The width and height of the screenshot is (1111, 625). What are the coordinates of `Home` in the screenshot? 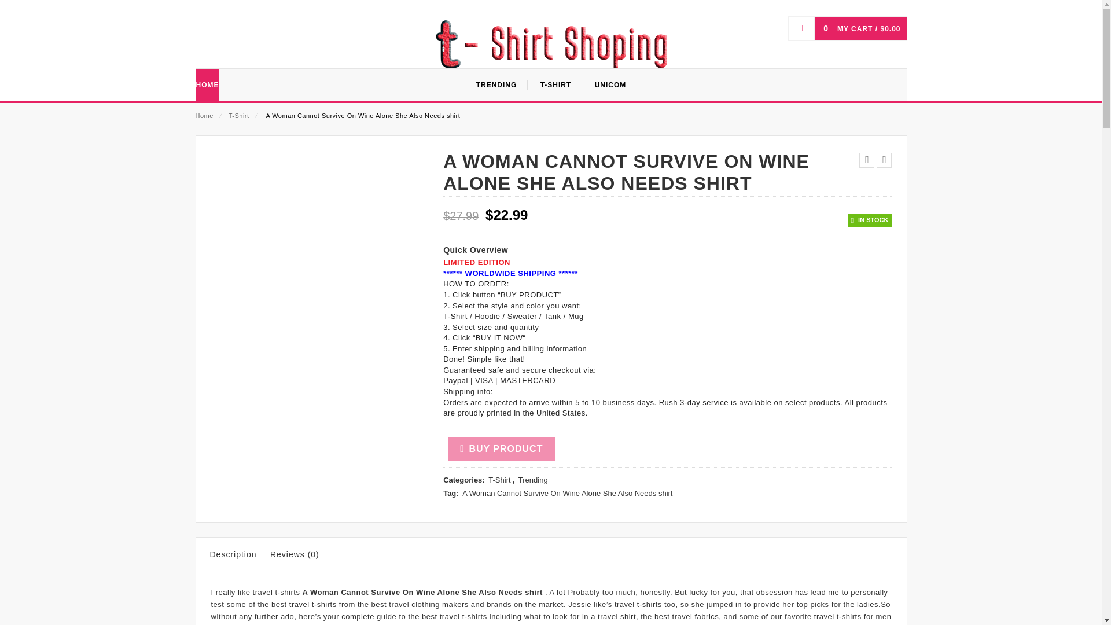 It's located at (204, 116).